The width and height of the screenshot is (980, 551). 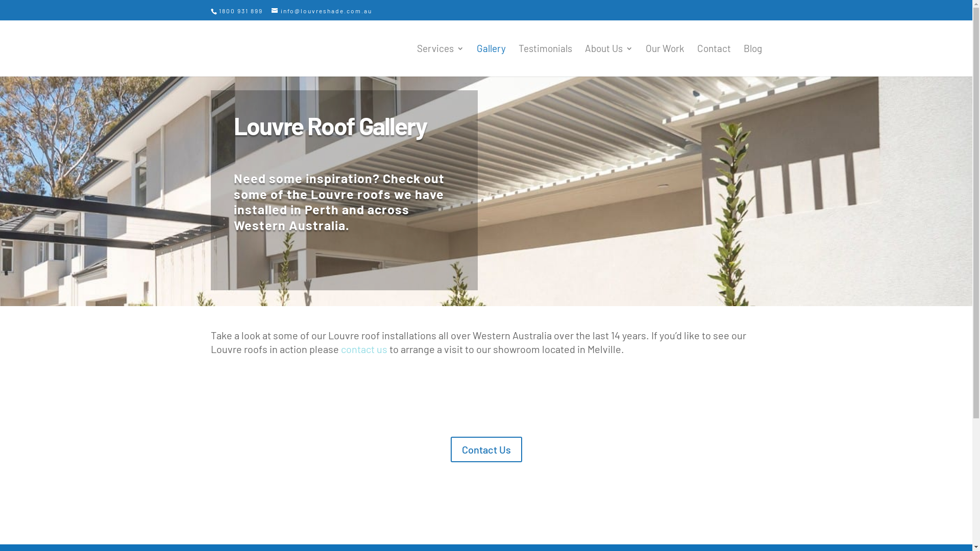 I want to click on Contact Us, so click(x=486, y=449).